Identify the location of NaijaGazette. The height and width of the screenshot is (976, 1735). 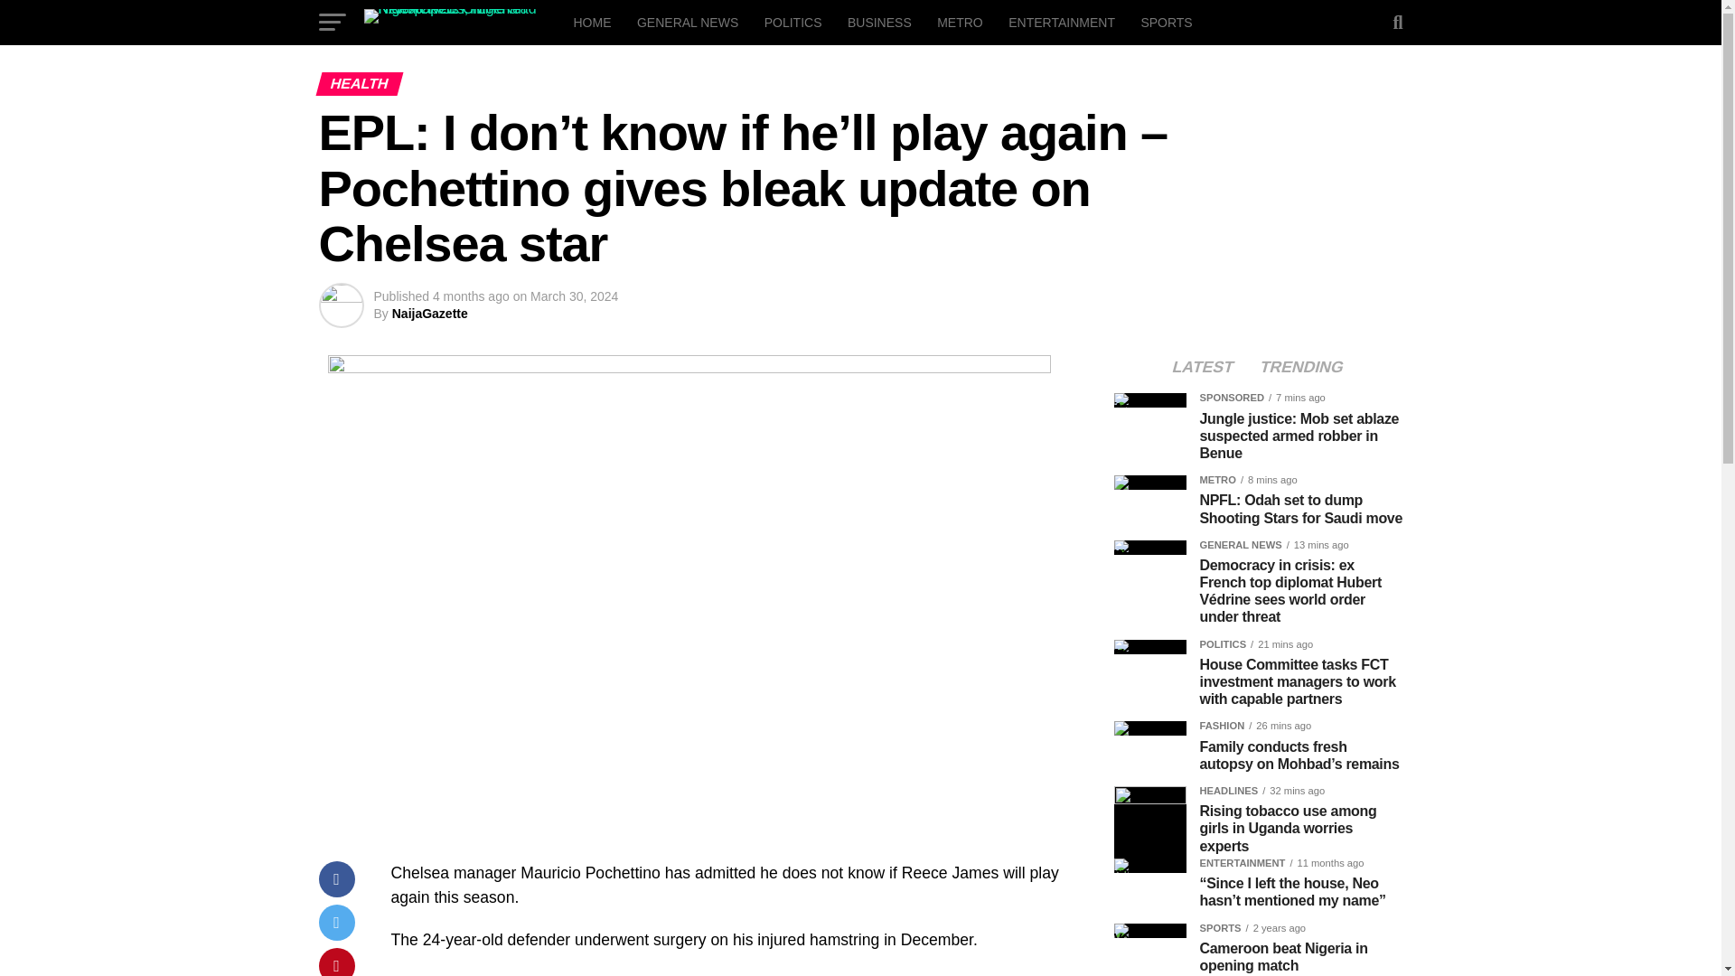
(430, 314).